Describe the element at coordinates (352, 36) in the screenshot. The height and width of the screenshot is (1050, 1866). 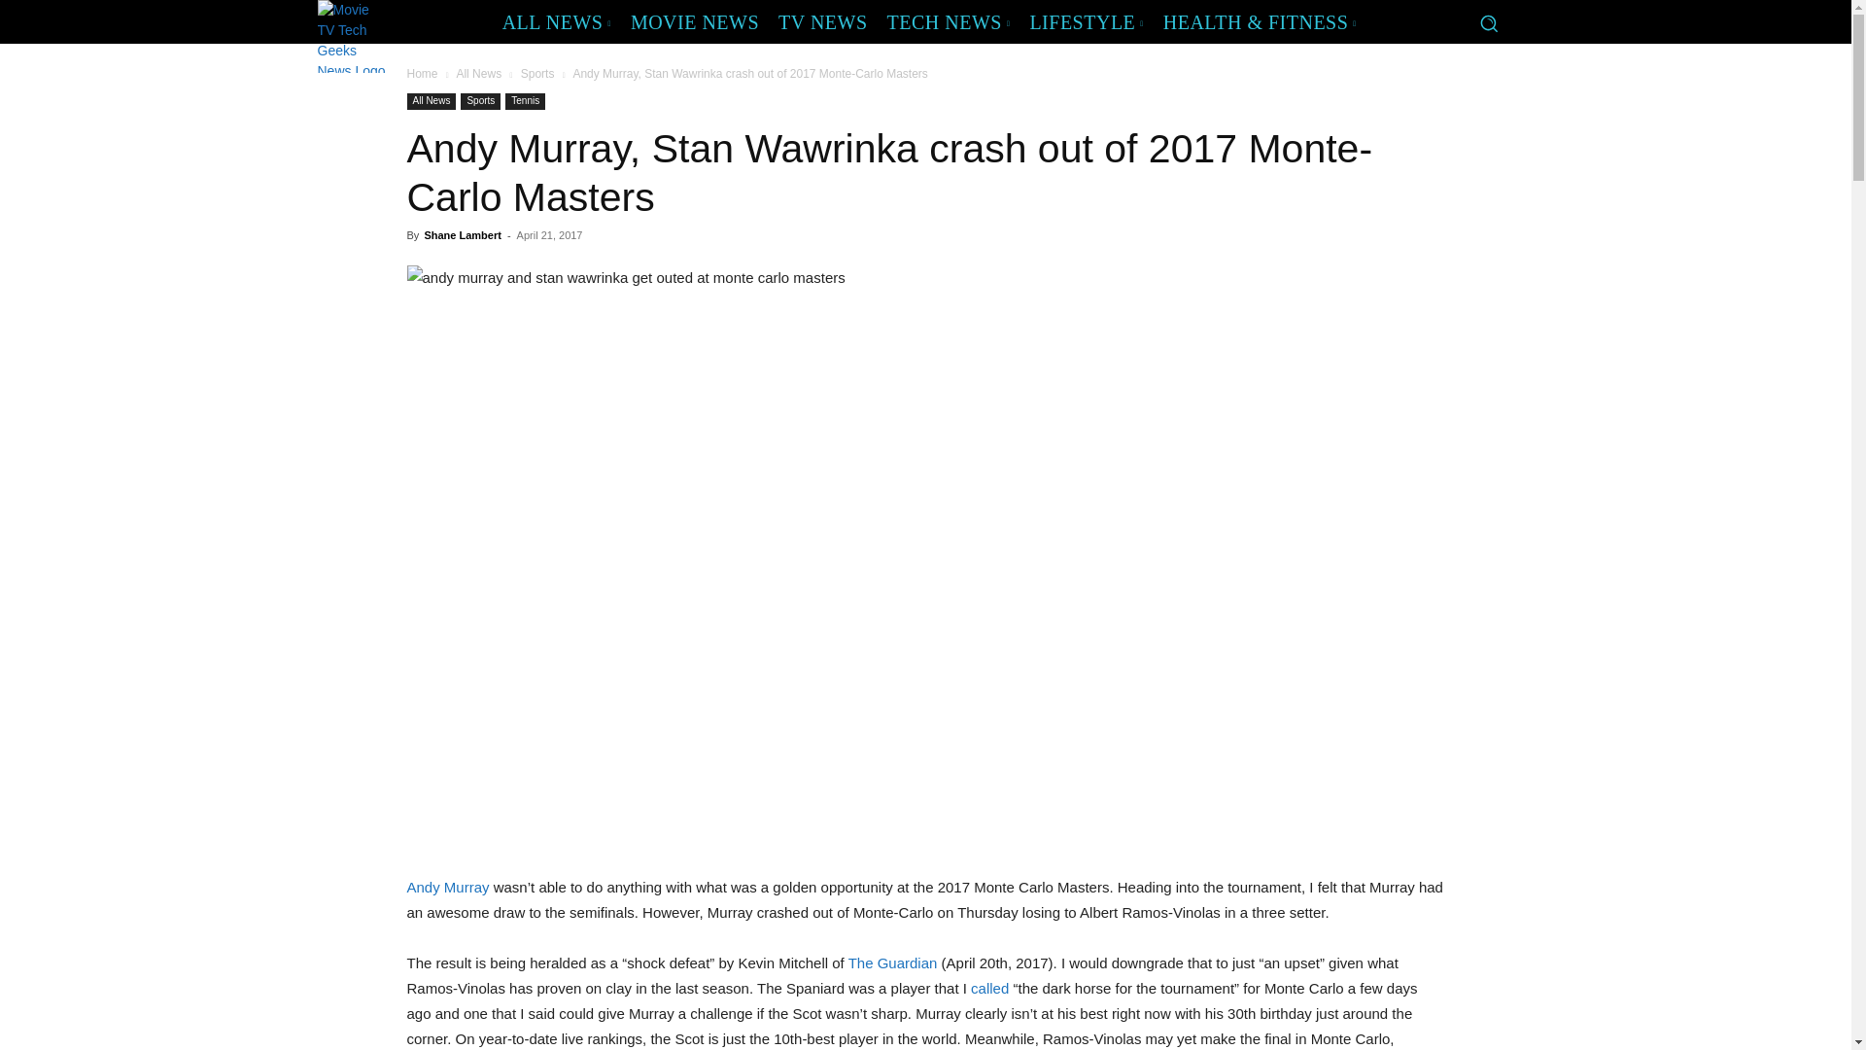
I see `Movie TV Tech Geeks News Logo` at that location.